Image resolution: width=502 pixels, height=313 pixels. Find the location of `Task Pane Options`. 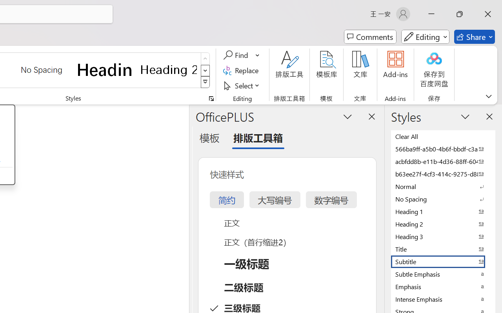

Task Pane Options is located at coordinates (347, 116).